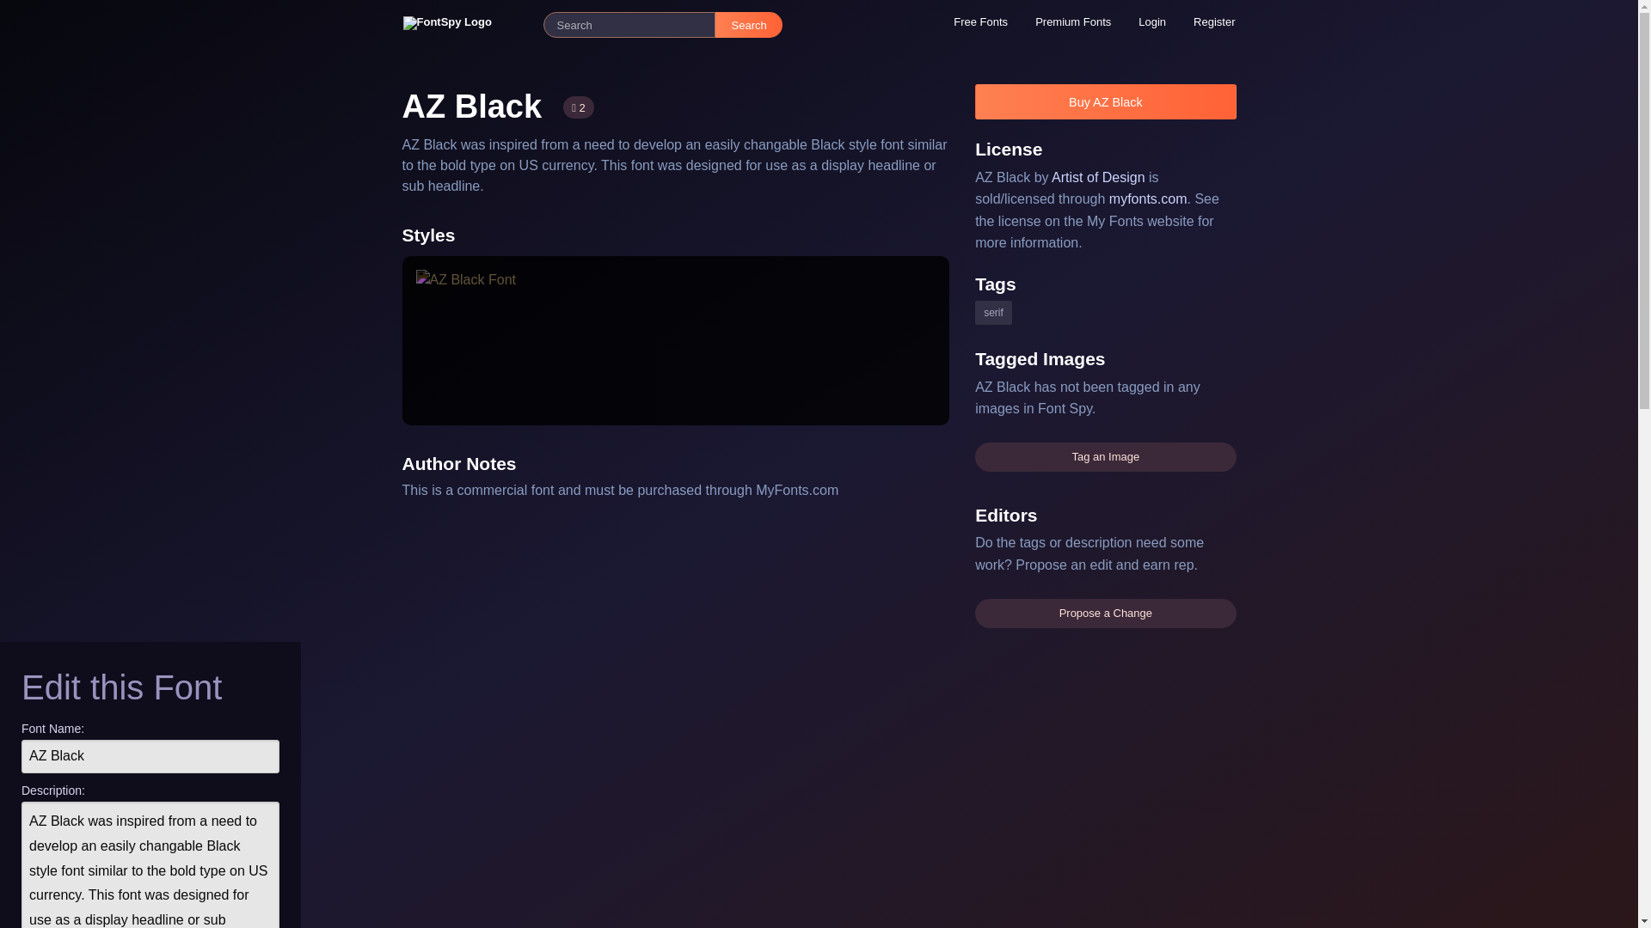 This screenshot has height=928, width=1651. Describe the element at coordinates (1148, 198) in the screenshot. I see `myfonts.com` at that location.